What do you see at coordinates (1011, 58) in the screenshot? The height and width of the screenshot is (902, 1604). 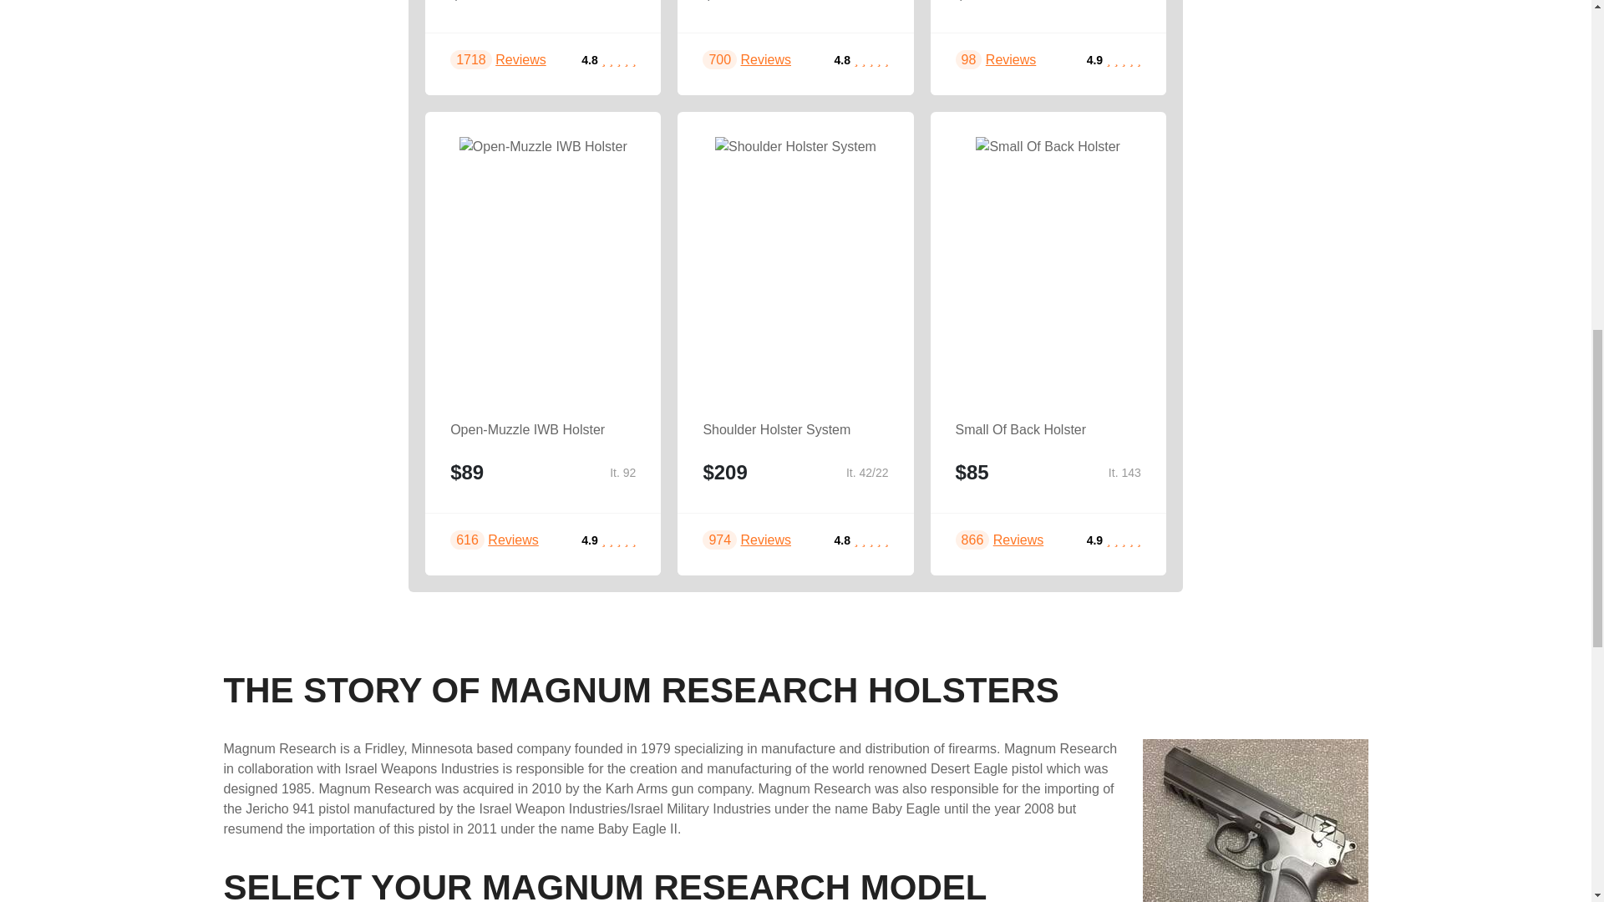 I see `Reviews` at bounding box center [1011, 58].